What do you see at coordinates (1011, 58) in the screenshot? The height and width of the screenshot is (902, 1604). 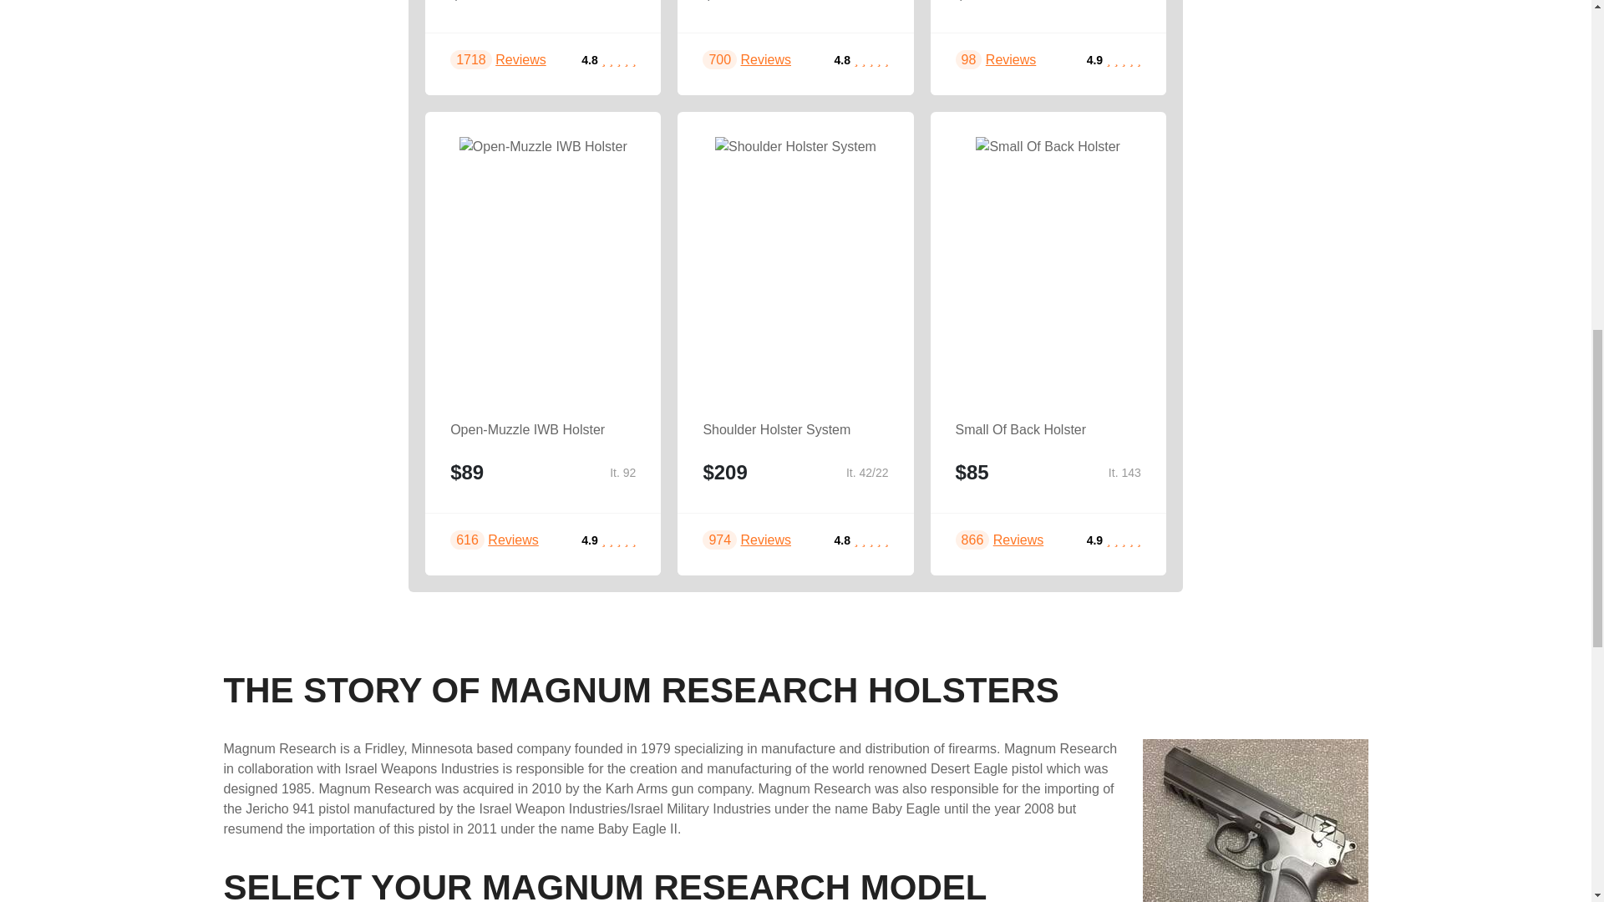 I see `Reviews` at bounding box center [1011, 58].